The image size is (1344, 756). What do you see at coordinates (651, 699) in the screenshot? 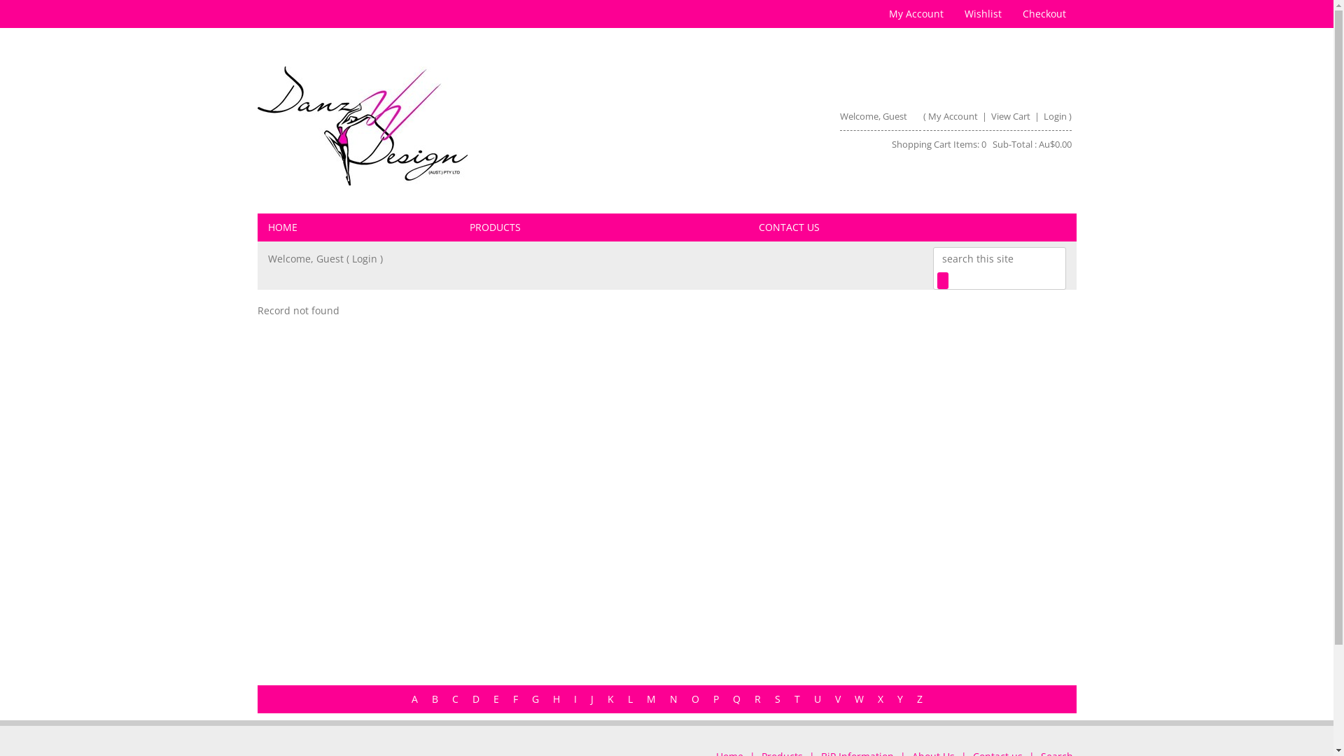
I see `M` at bounding box center [651, 699].